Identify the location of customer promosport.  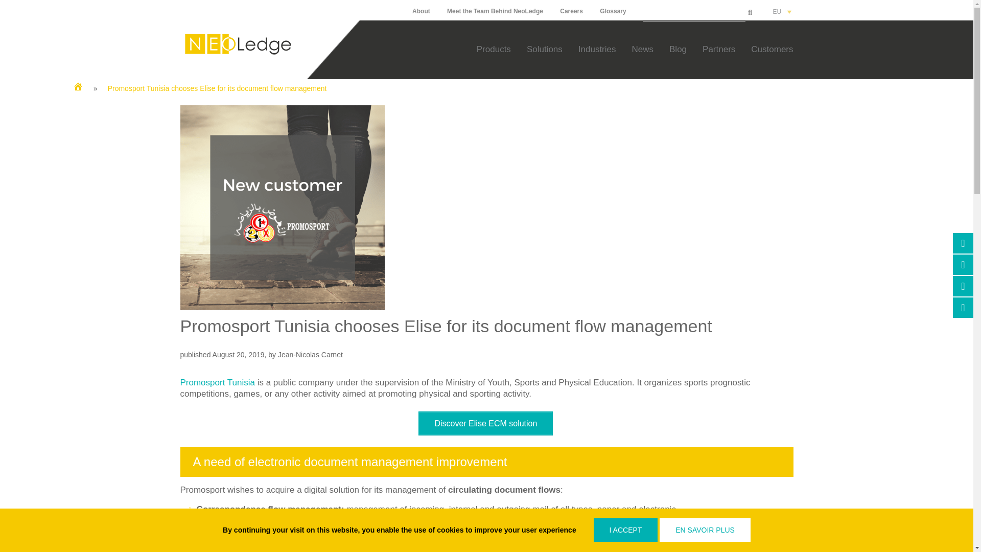
(282, 208).